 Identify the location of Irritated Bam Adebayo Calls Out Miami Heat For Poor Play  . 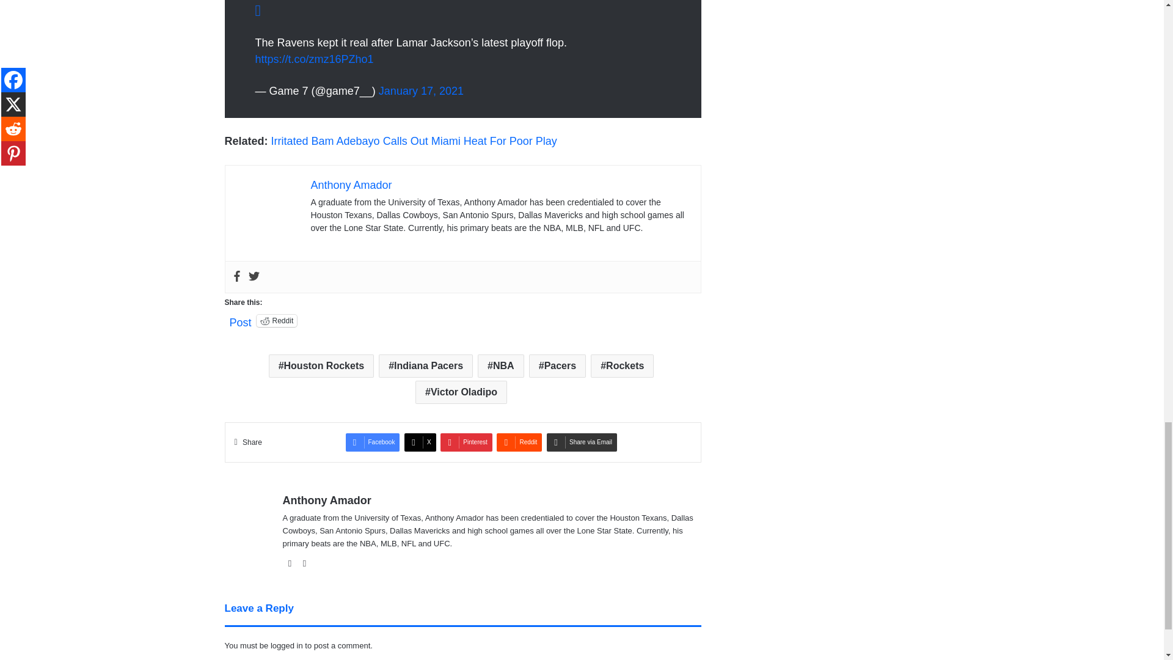
(417, 141).